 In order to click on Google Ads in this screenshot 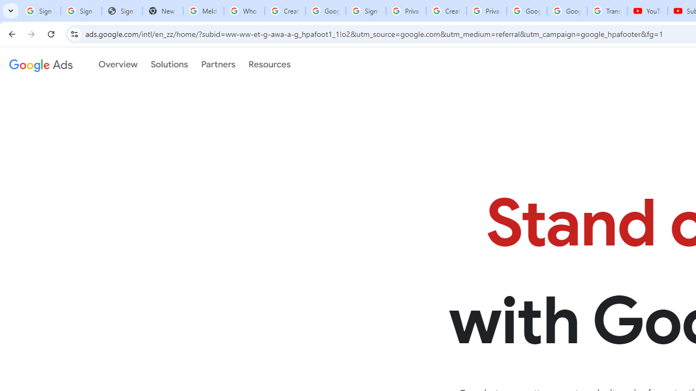, I will do `click(41, 65)`.